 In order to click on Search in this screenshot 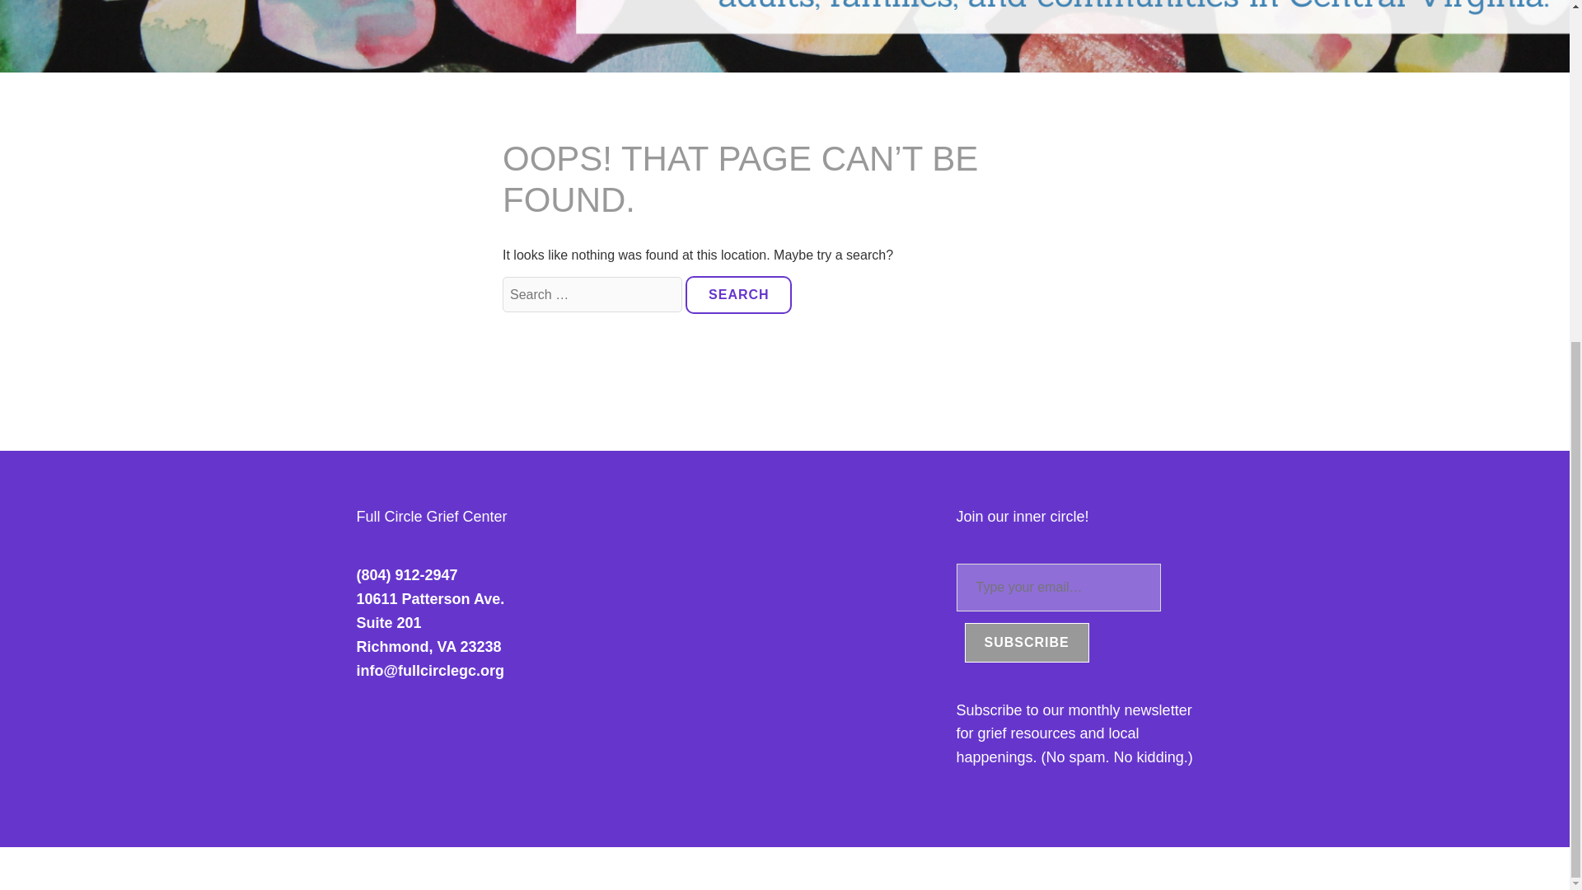, I will do `click(1057, 587)`.